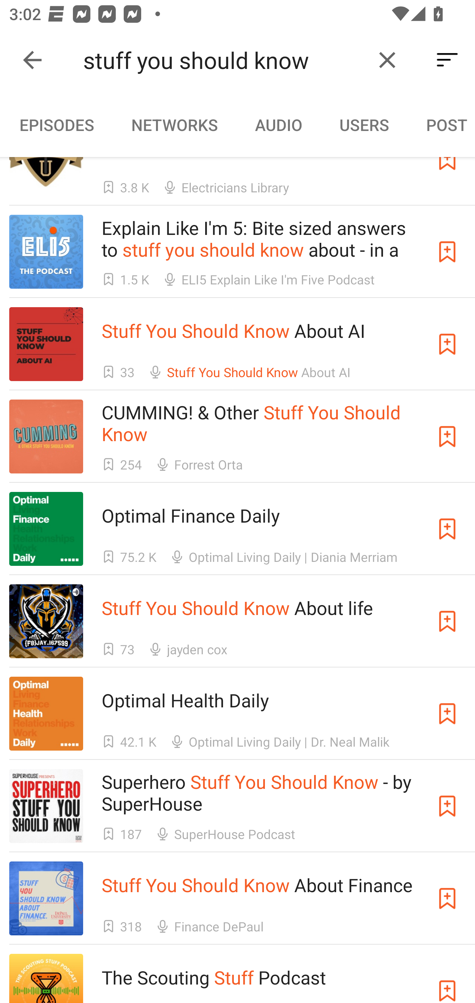  What do you see at coordinates (174, 125) in the screenshot?
I see `NETWORKS` at bounding box center [174, 125].